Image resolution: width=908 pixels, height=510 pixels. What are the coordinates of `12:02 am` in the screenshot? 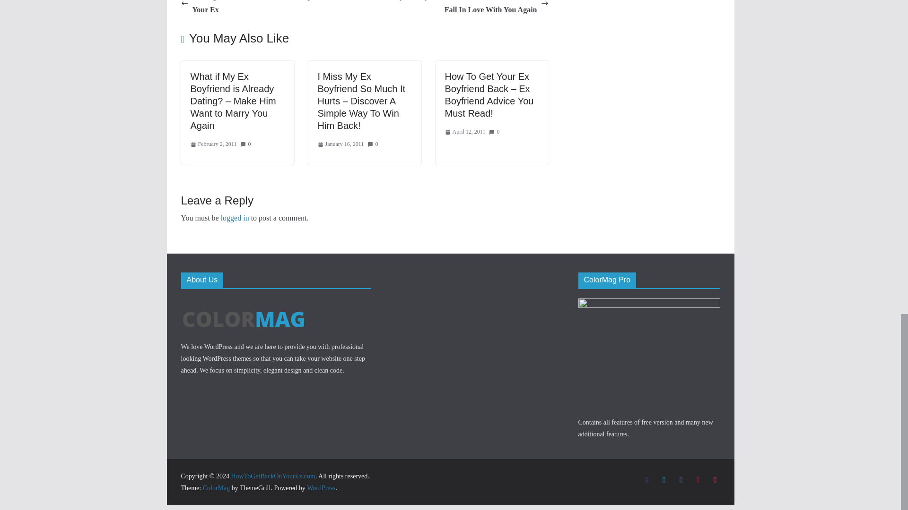 It's located at (213, 144).